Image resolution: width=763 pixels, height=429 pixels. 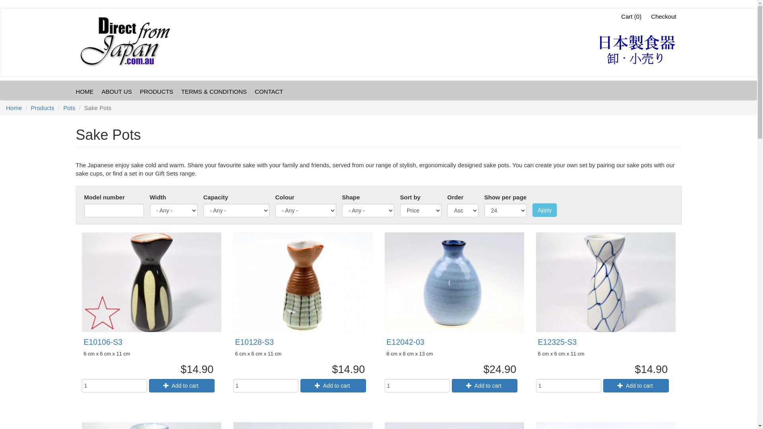 What do you see at coordinates (636, 386) in the screenshot?
I see `Add to cart` at bounding box center [636, 386].